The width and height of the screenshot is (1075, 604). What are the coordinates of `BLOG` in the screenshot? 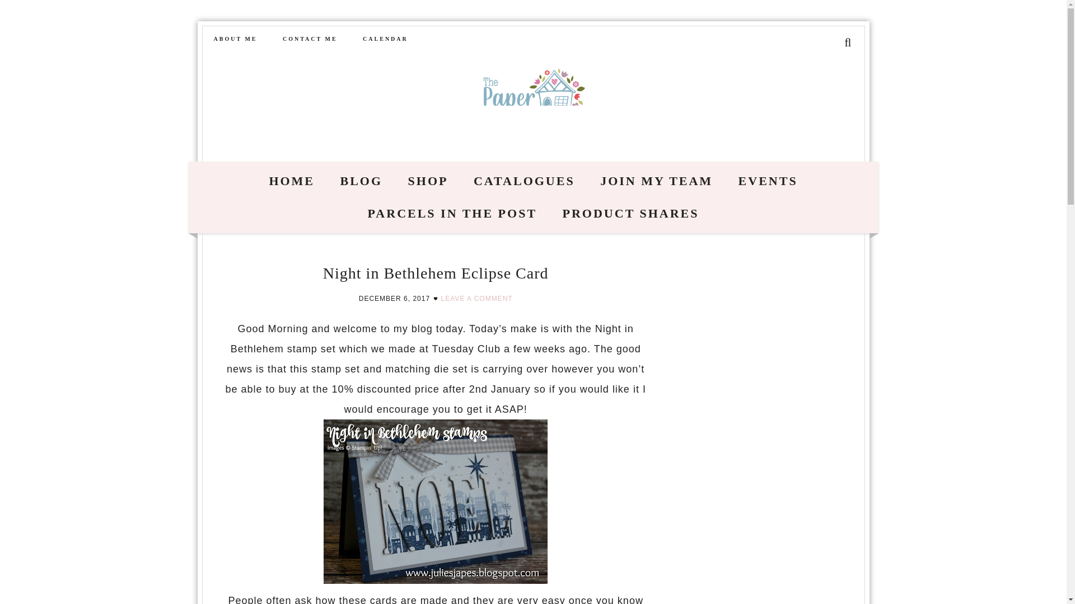 It's located at (362, 181).